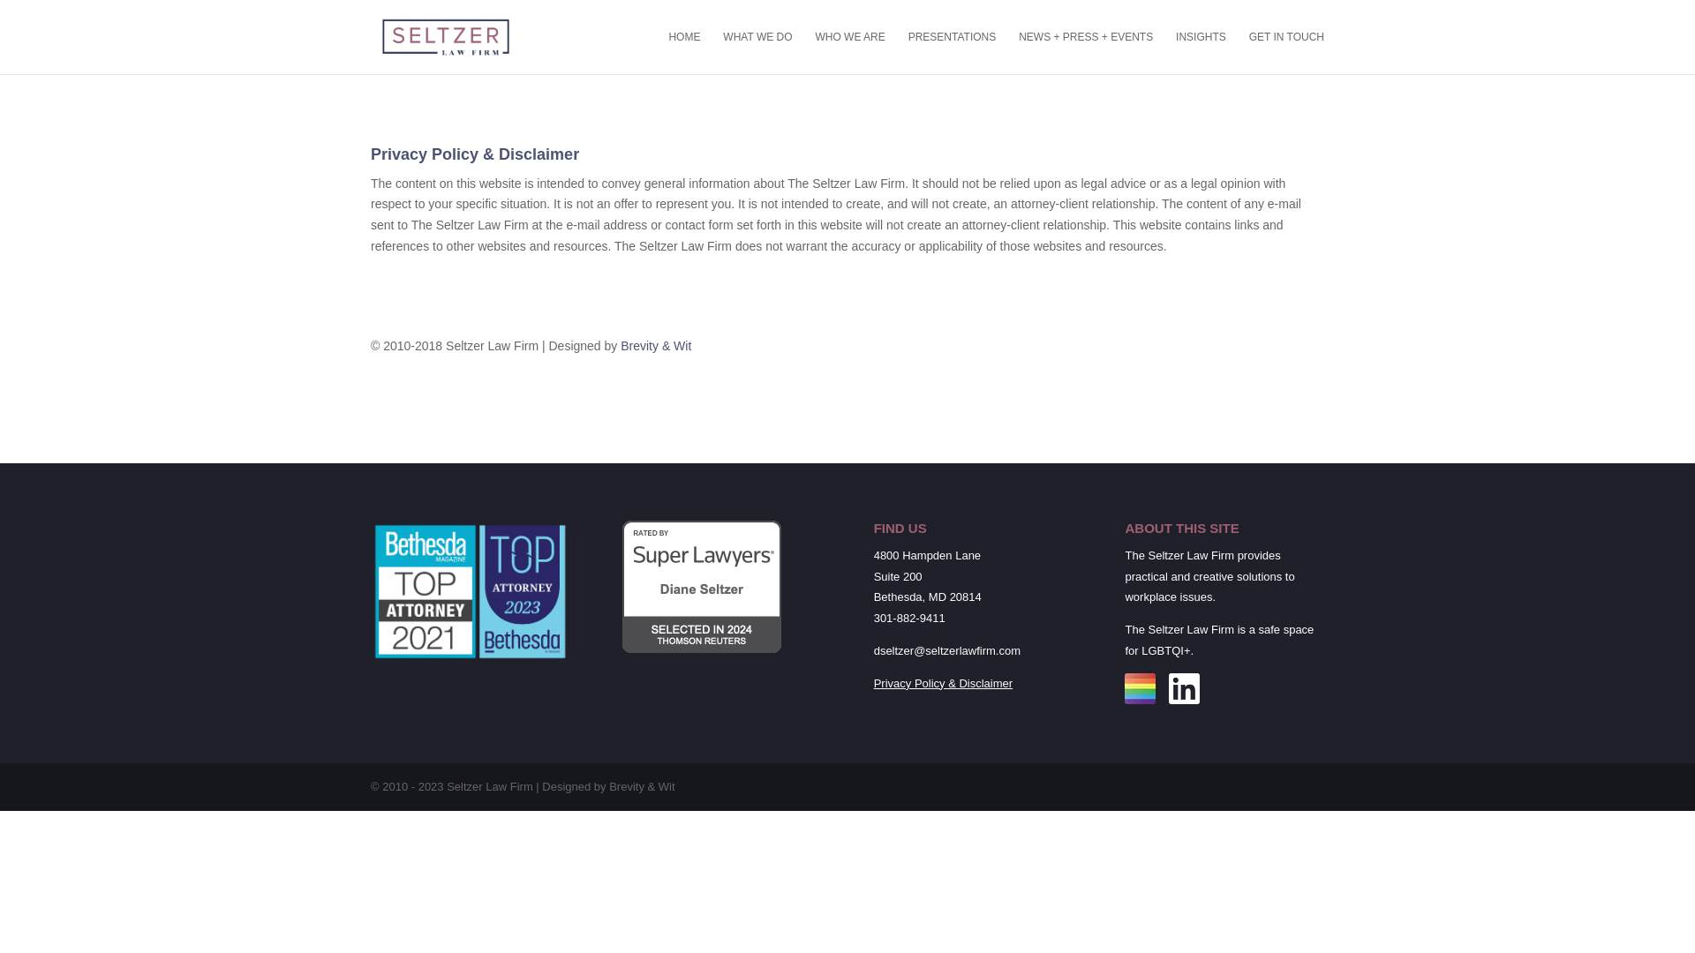 The height and width of the screenshot is (953, 1695). What do you see at coordinates (1201, 52) in the screenshot?
I see `INSIGHTS` at bounding box center [1201, 52].